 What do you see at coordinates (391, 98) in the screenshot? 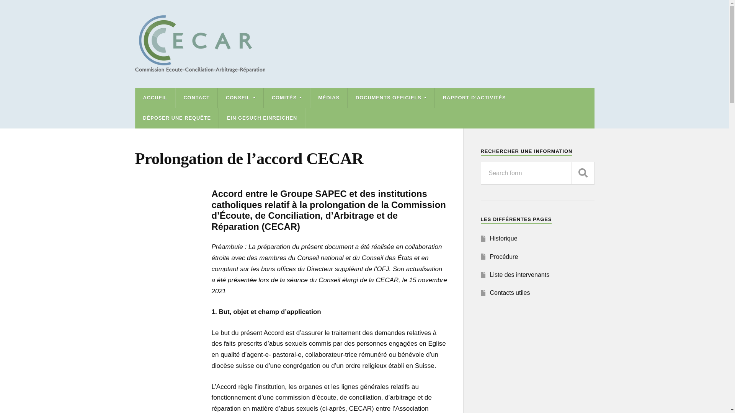
I see `DOCUMENTS OFFICIELS` at bounding box center [391, 98].